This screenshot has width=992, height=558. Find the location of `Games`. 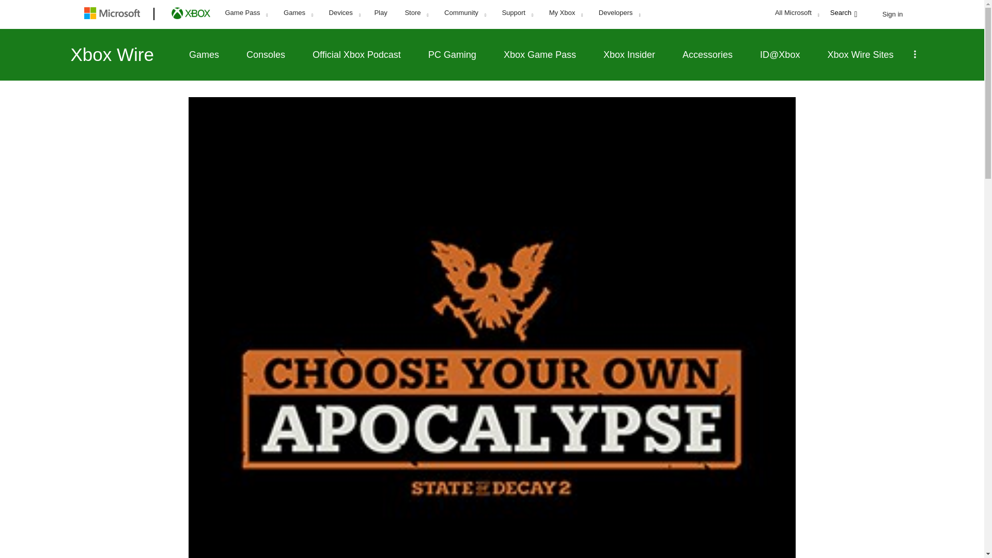

Games is located at coordinates (298, 13).